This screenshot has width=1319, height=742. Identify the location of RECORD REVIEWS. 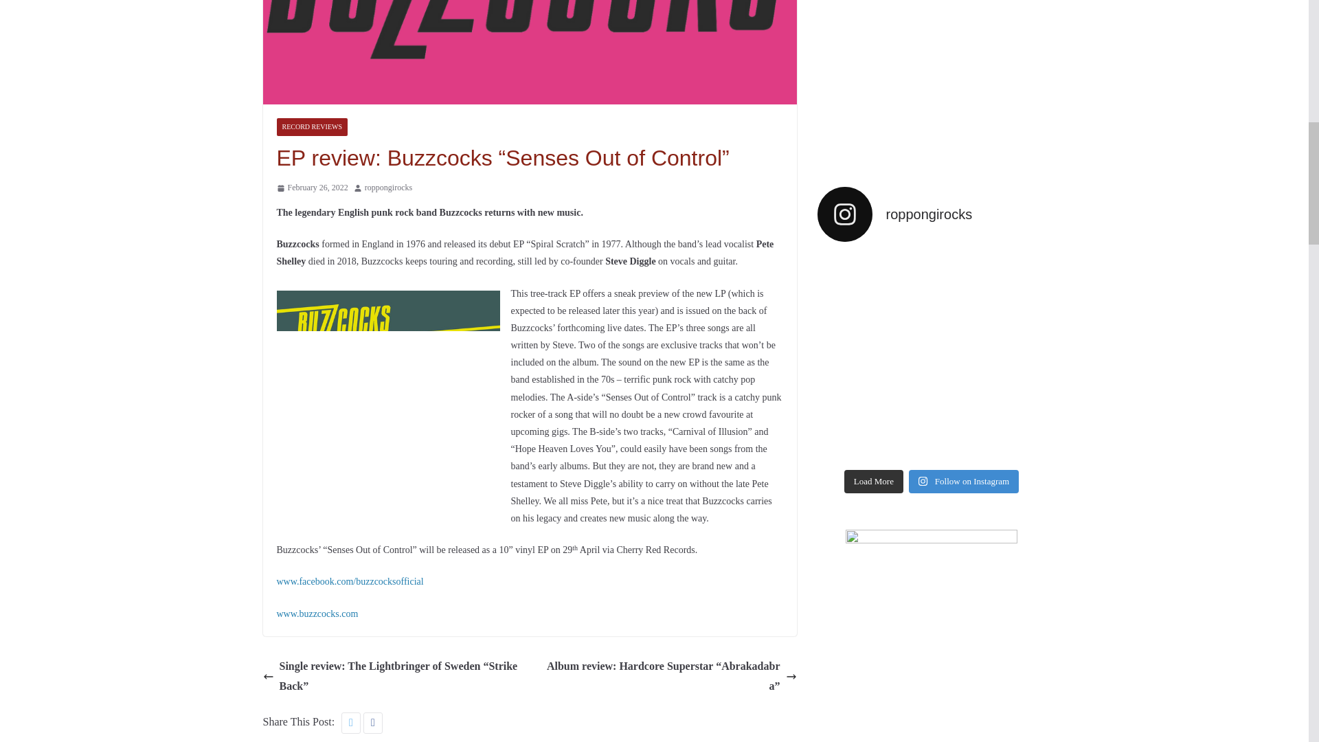
(312, 126).